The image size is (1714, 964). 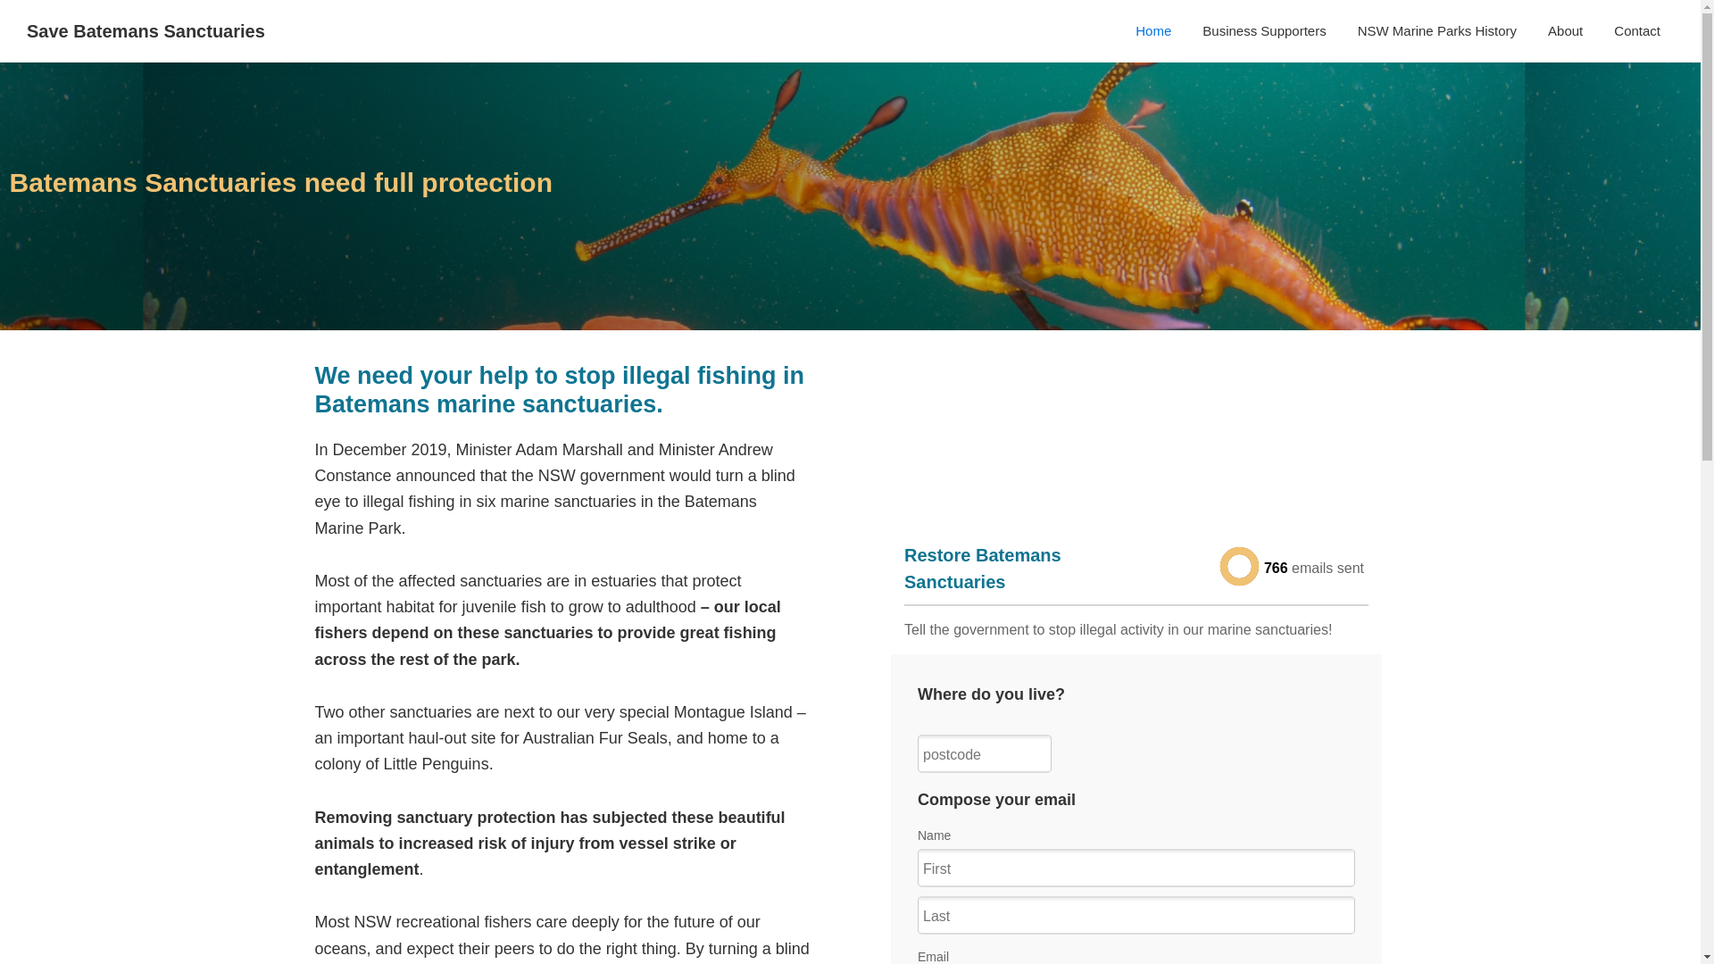 I want to click on Save Batemans Sanctuaries, so click(x=146, y=31).